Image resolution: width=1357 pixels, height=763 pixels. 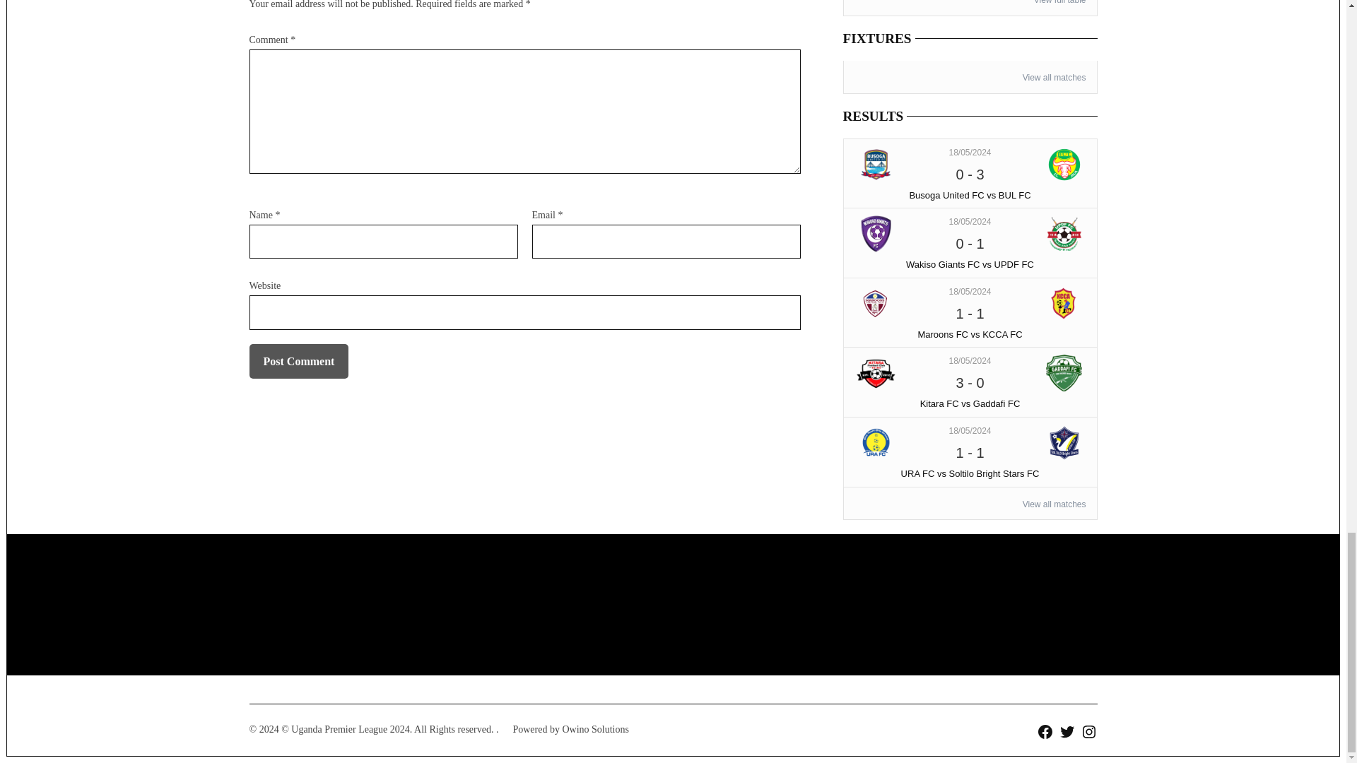 I want to click on Soltilo Bright Stars FC, so click(x=1064, y=442).